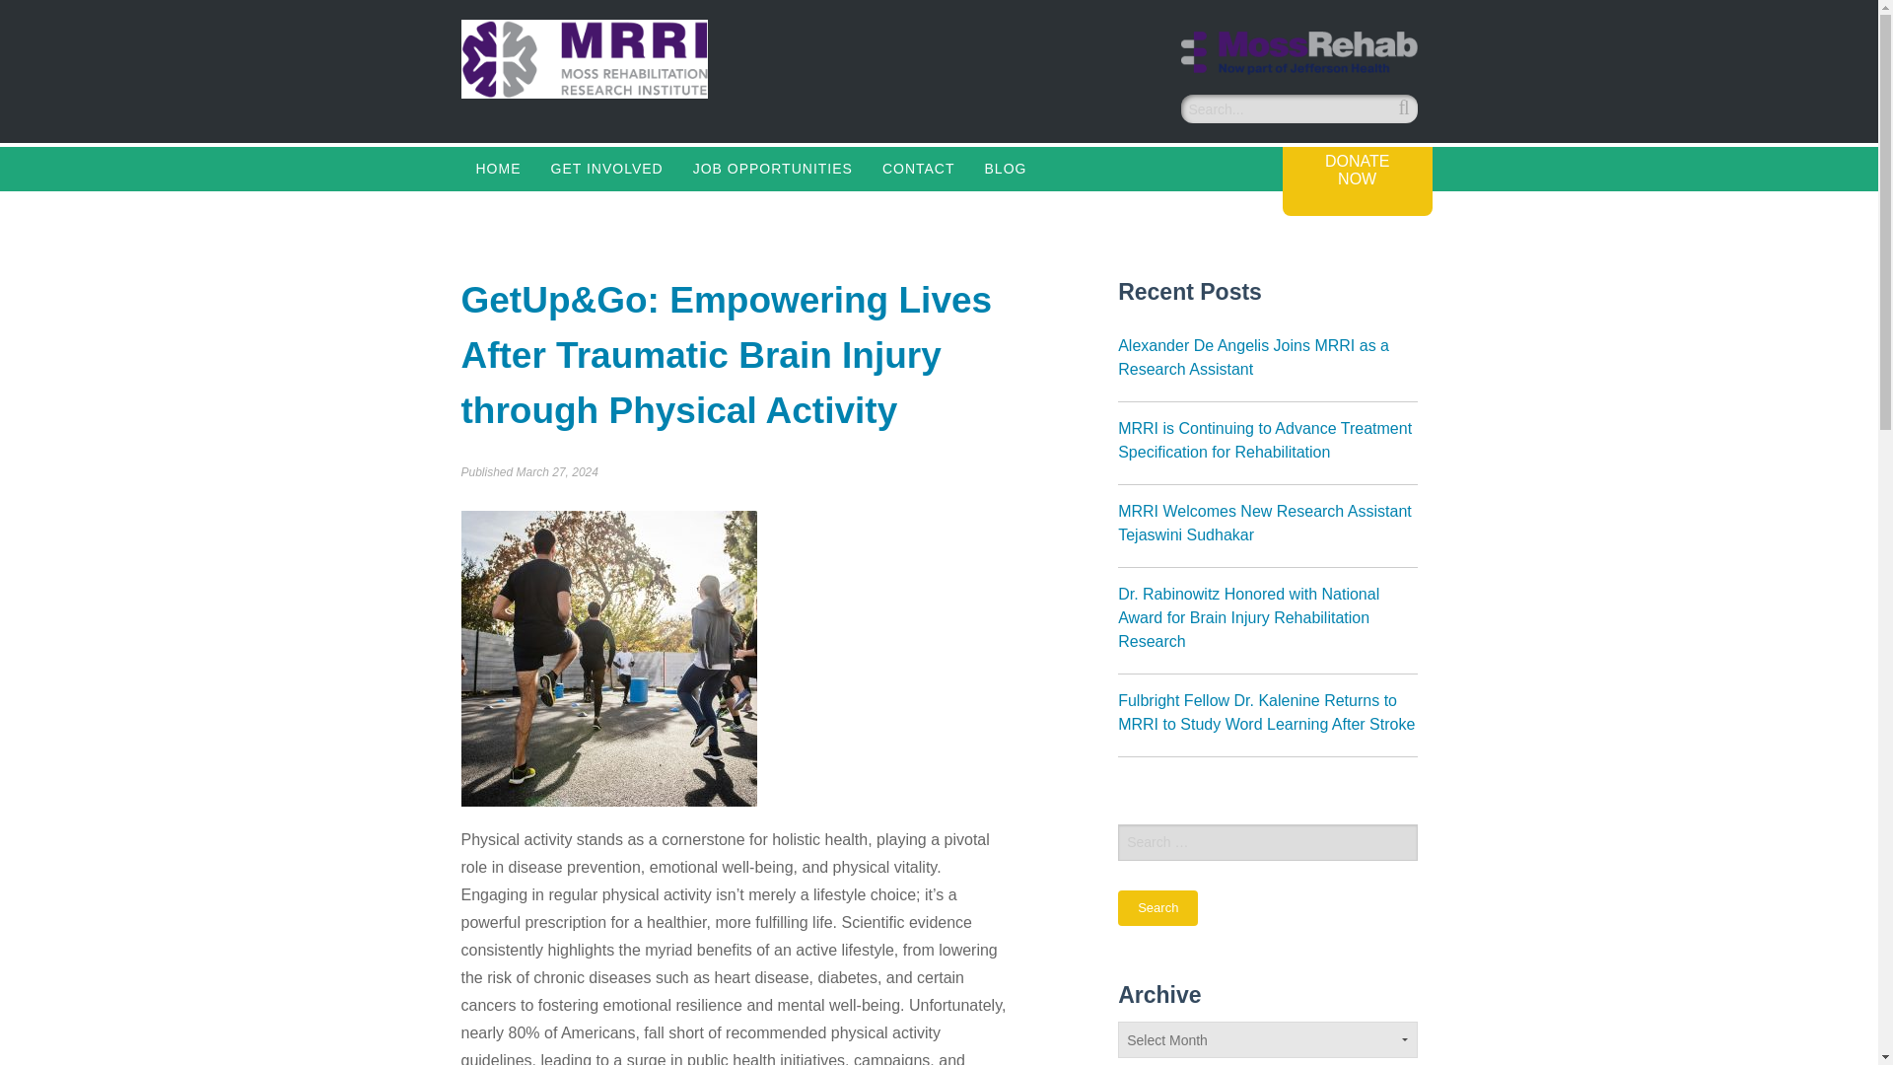 This screenshot has width=1893, height=1065. I want to click on GET INVOLVED, so click(606, 170).